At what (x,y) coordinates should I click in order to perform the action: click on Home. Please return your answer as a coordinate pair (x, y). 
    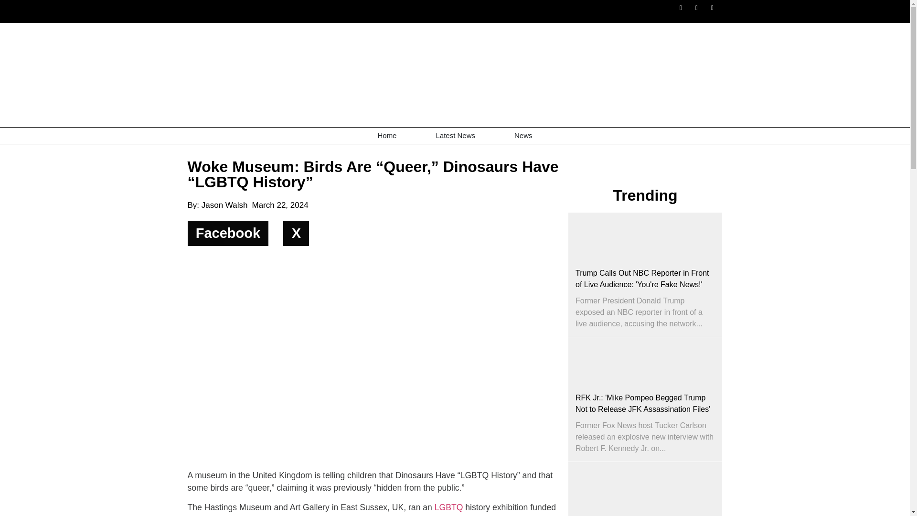
    Looking at the image, I should click on (387, 136).